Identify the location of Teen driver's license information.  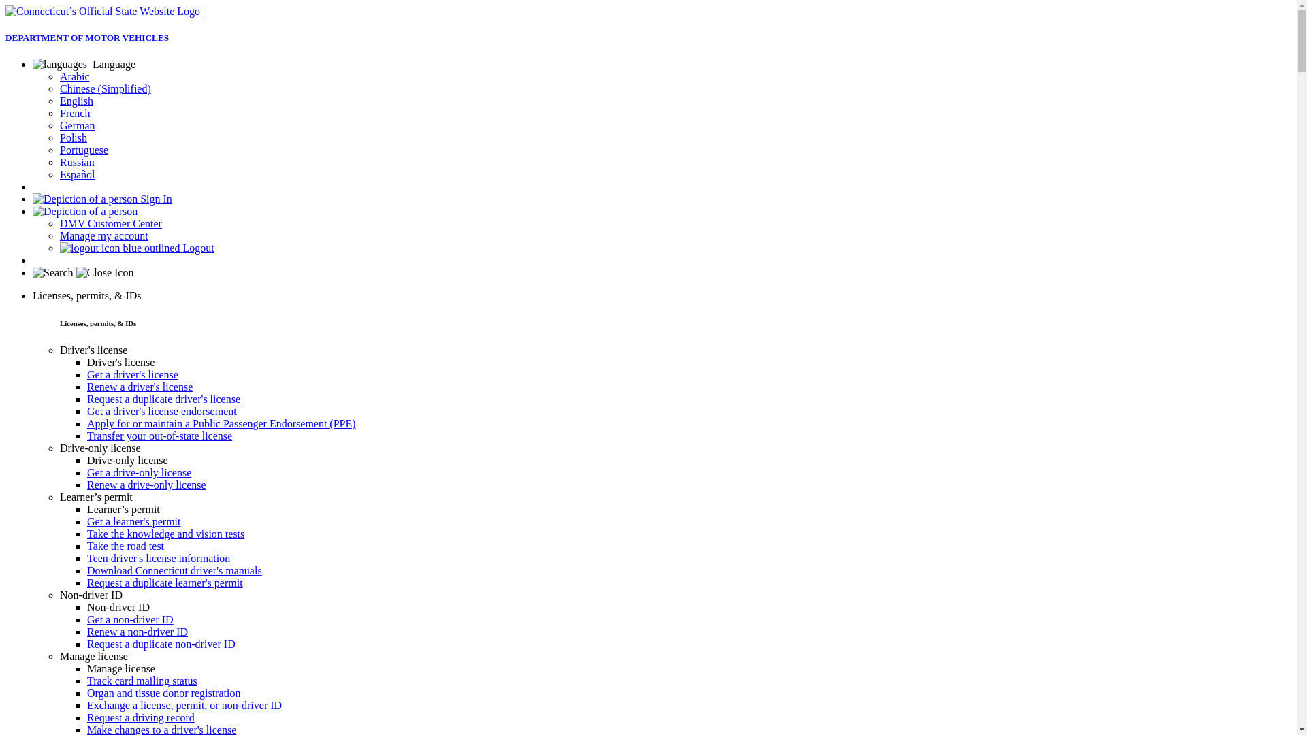
(159, 558).